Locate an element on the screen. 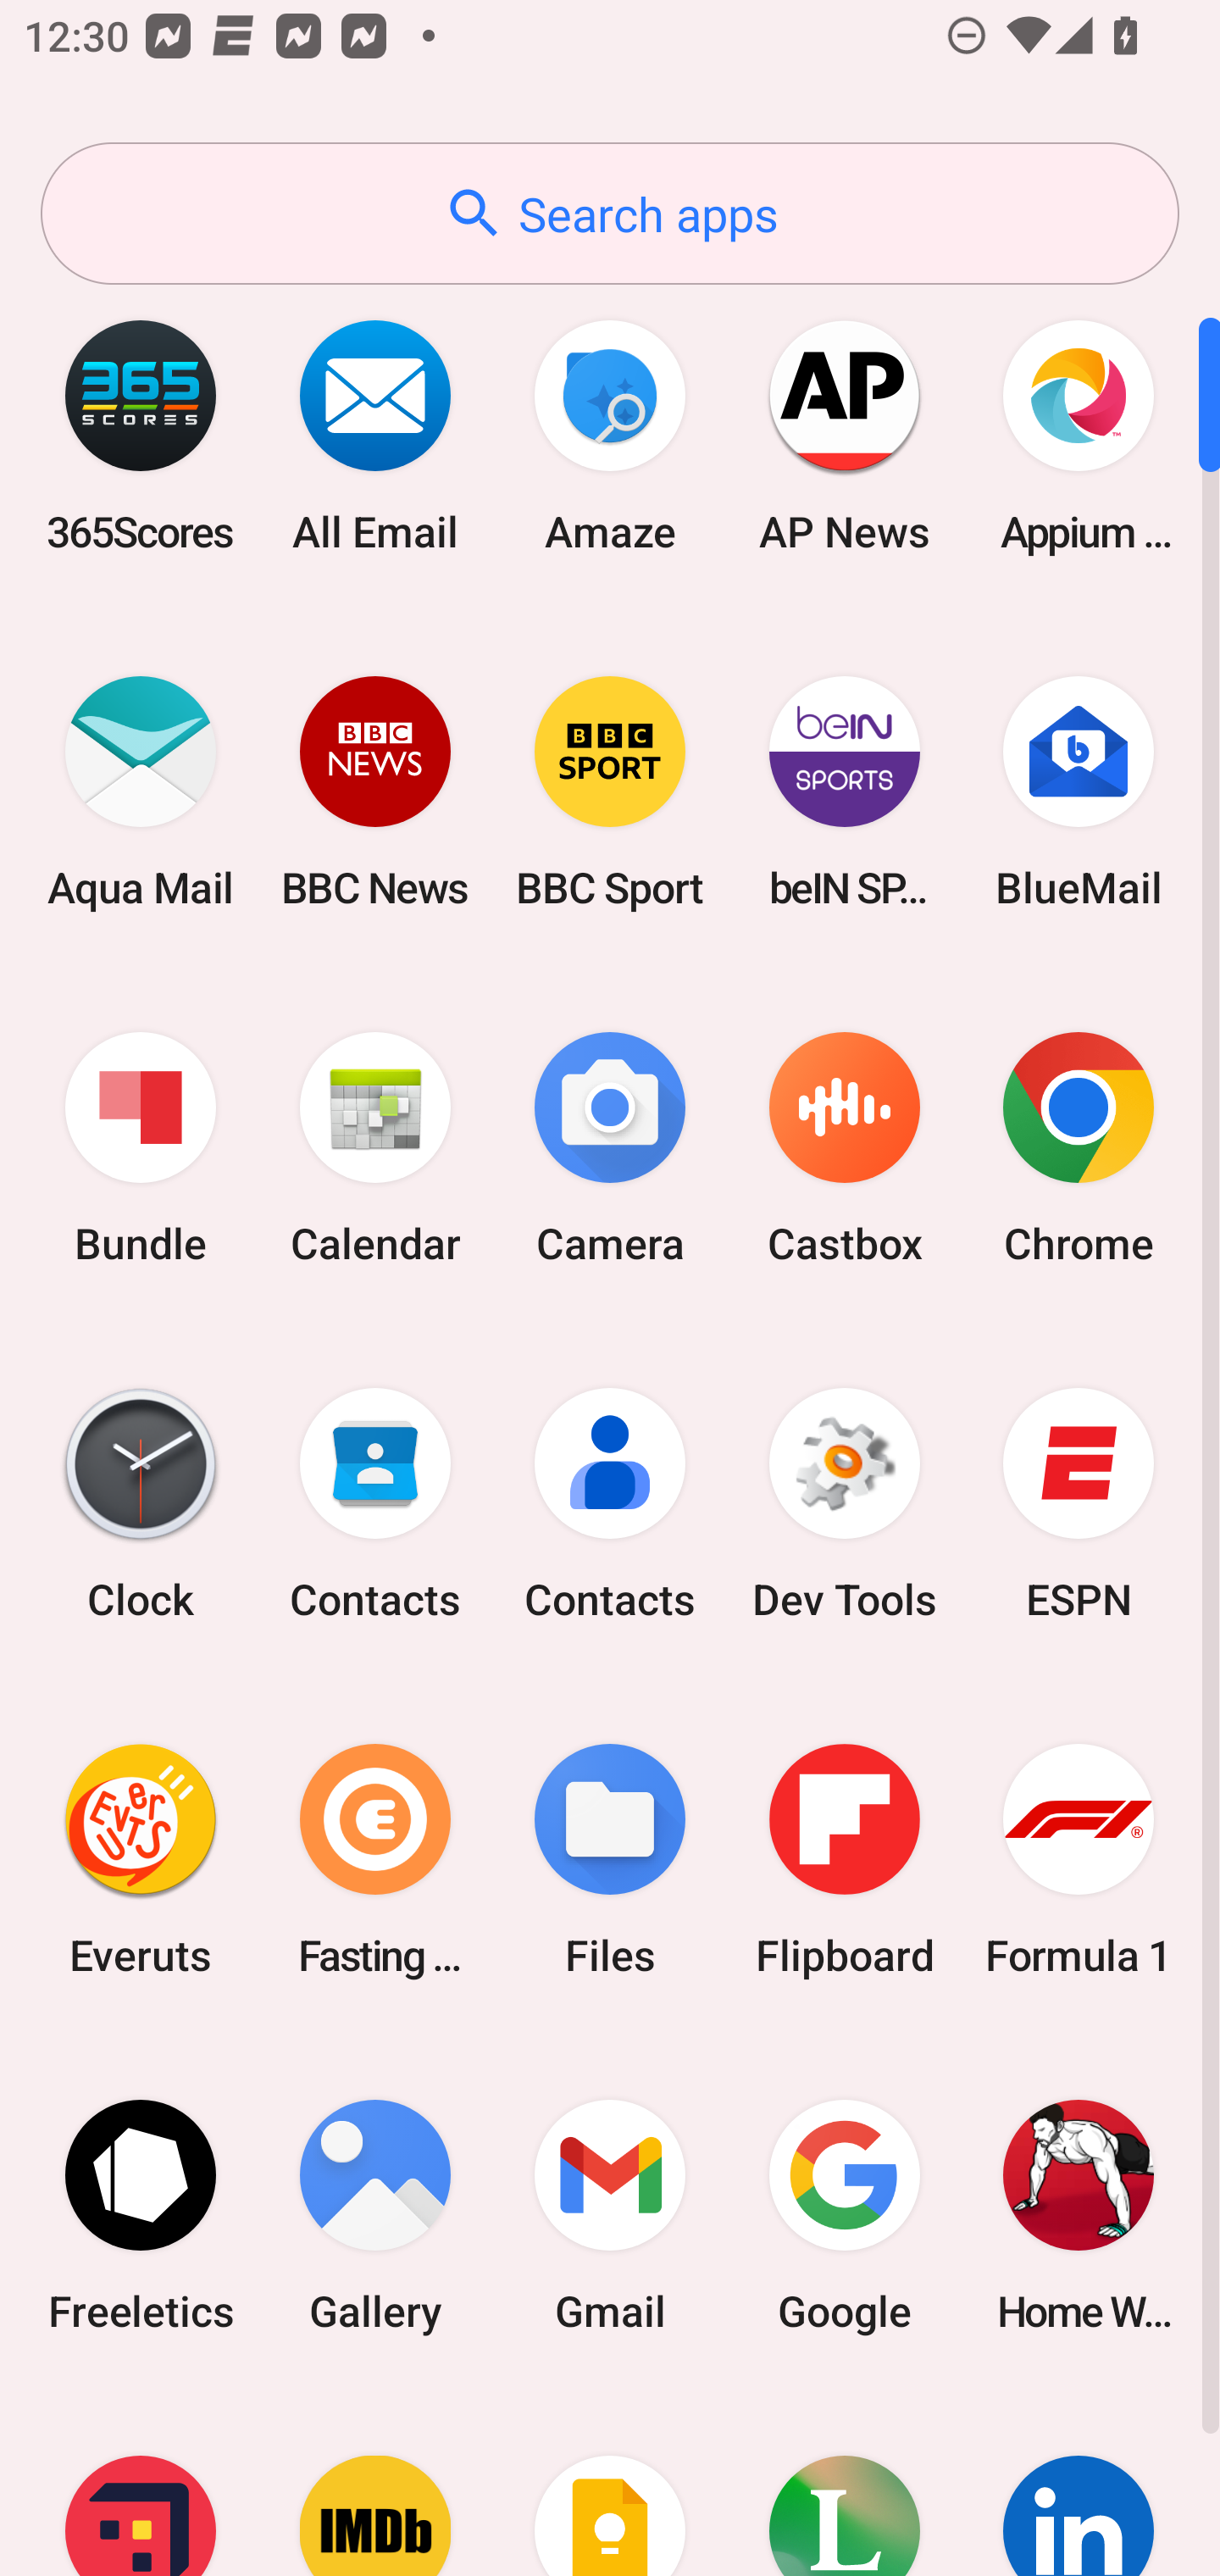 The height and width of the screenshot is (2576, 1220). Amaze is located at coordinates (610, 436).